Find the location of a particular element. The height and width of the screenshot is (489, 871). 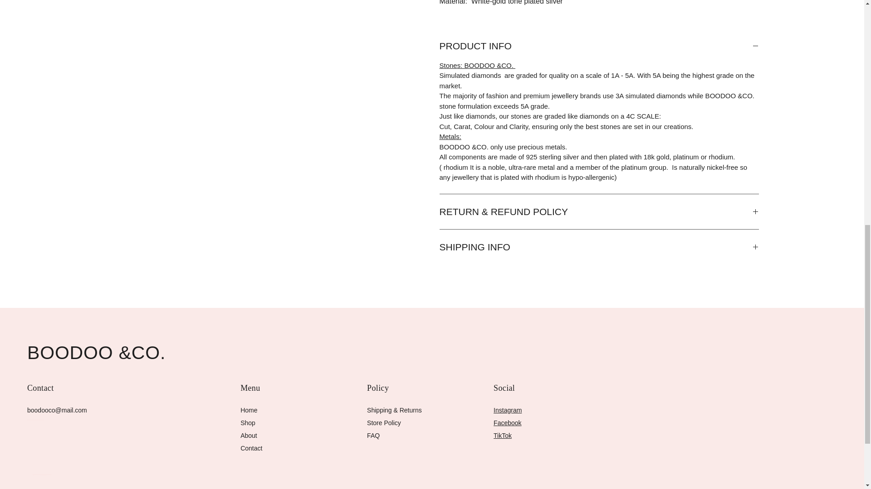

SHIPPING INFO is located at coordinates (599, 247).